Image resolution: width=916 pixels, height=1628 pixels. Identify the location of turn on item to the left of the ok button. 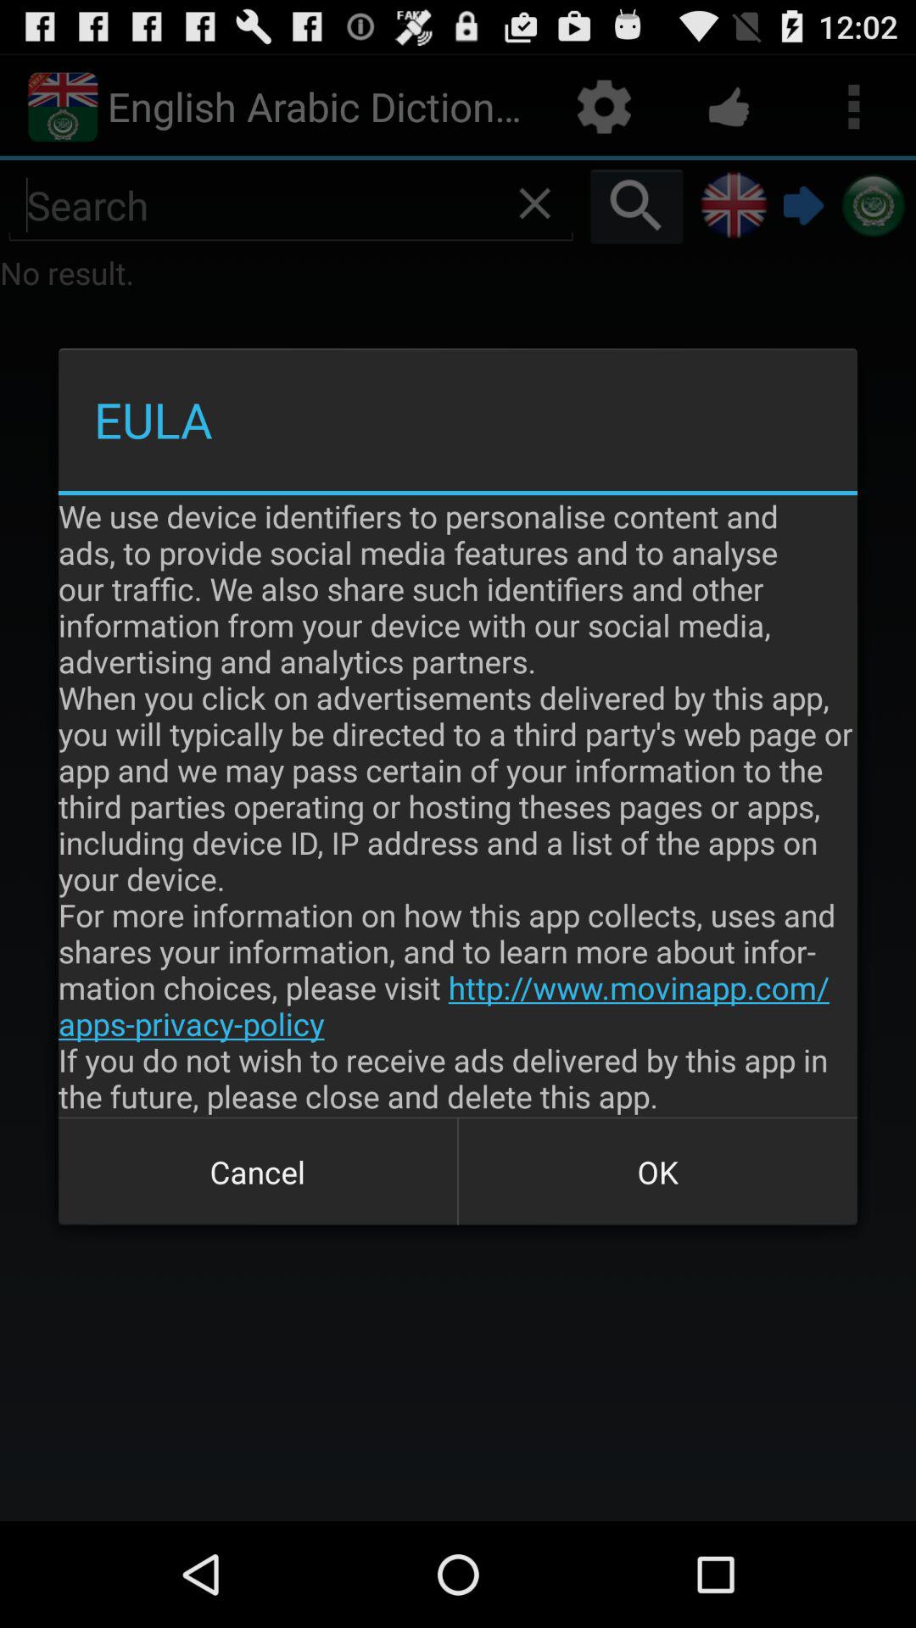
(258, 1172).